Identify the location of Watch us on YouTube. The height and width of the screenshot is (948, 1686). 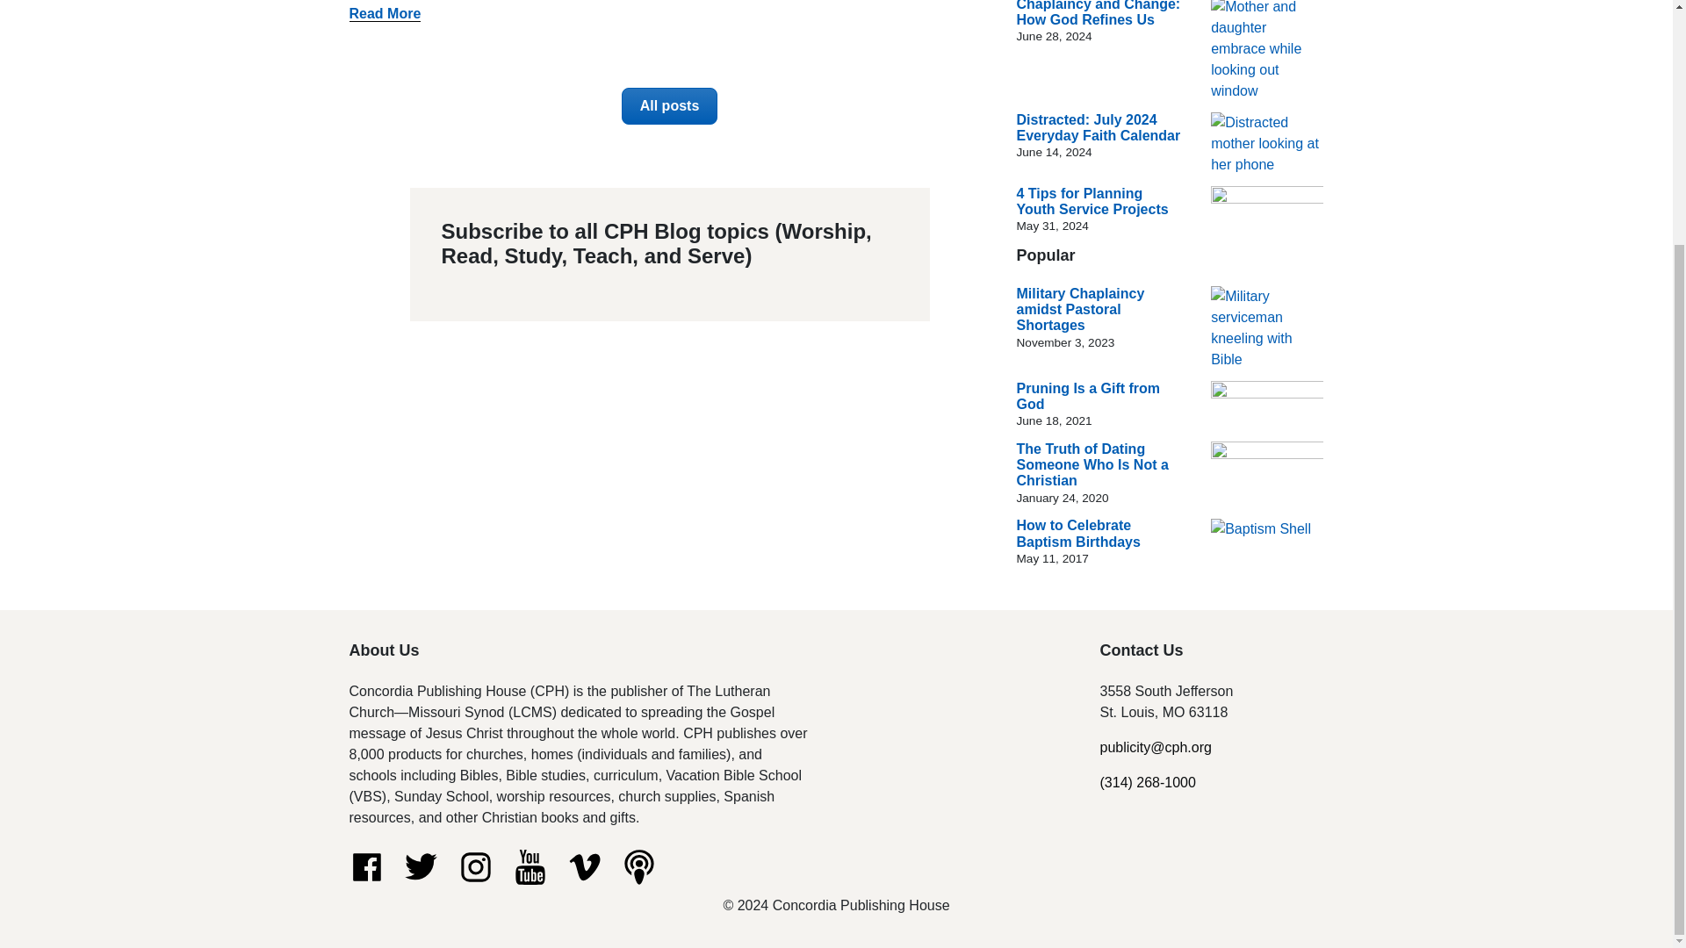
(530, 866).